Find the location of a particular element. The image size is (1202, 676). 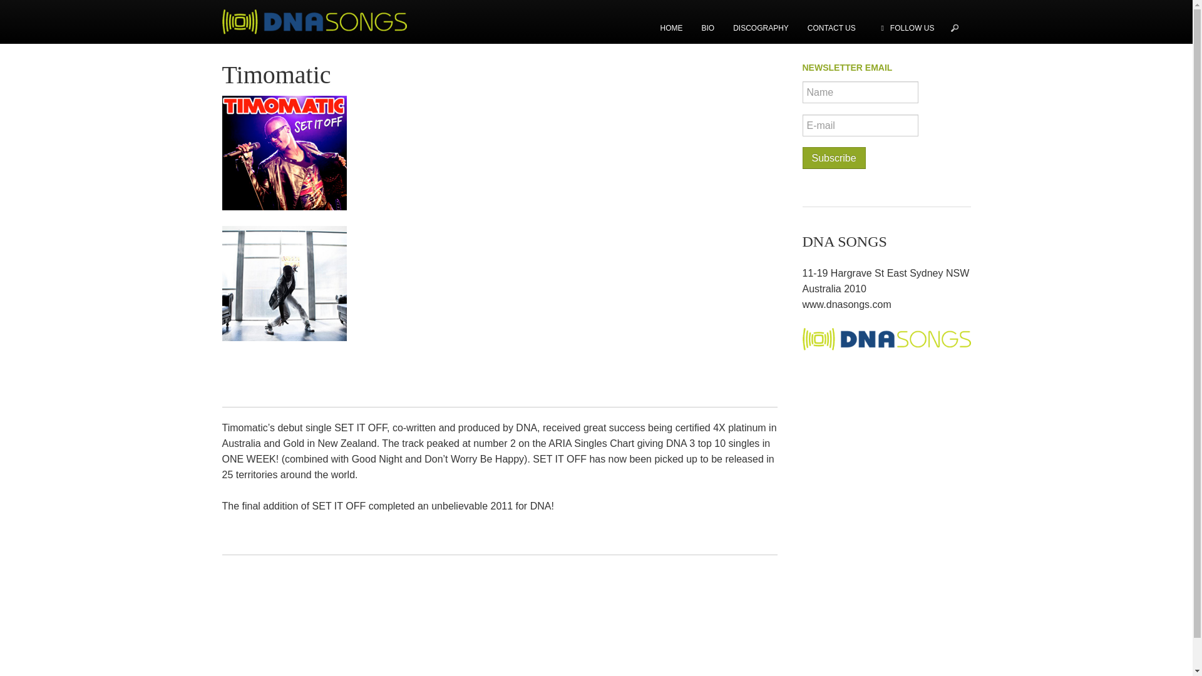

Name is located at coordinates (860, 92).